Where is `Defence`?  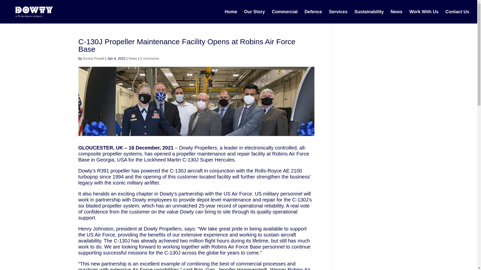 Defence is located at coordinates (313, 16).